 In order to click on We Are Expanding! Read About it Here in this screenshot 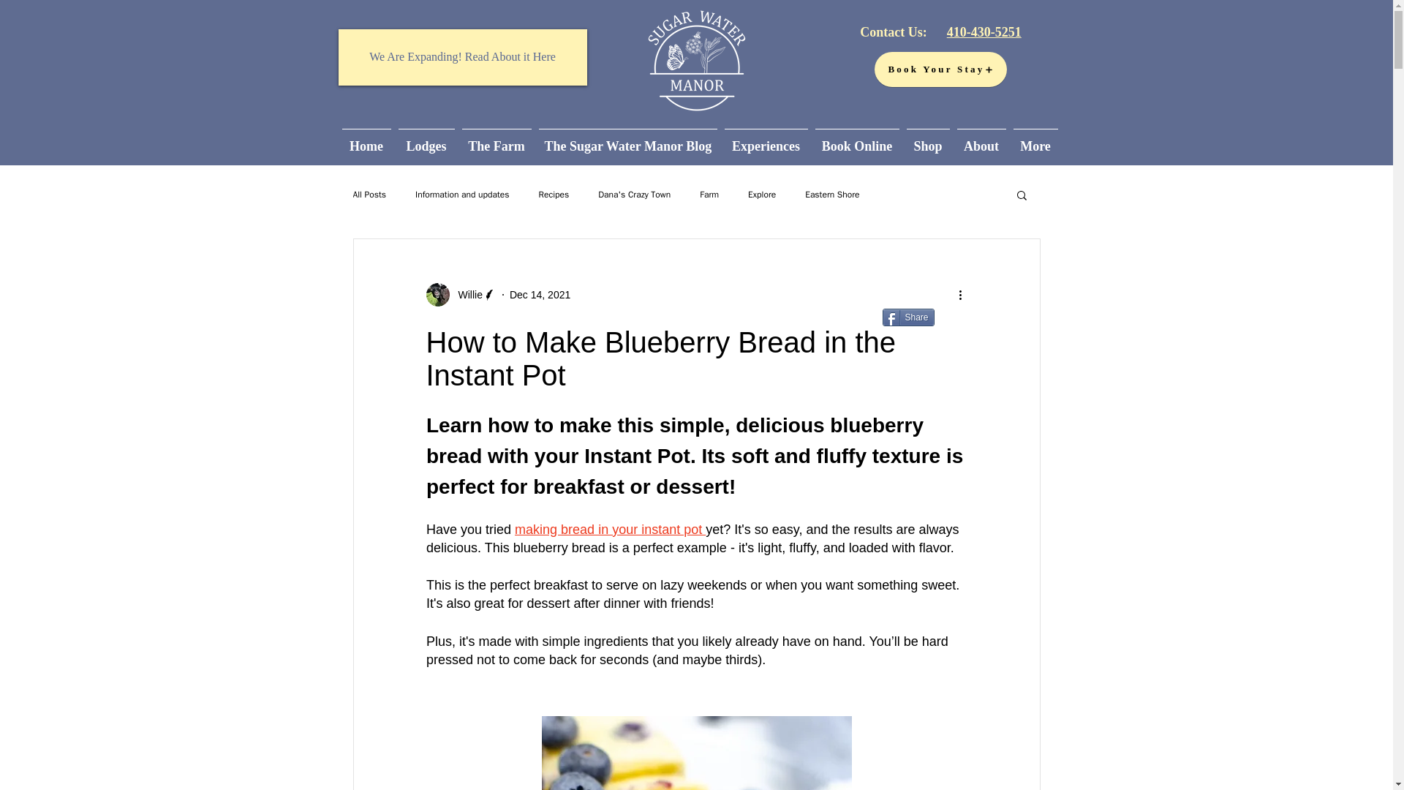, I will do `click(462, 57)`.